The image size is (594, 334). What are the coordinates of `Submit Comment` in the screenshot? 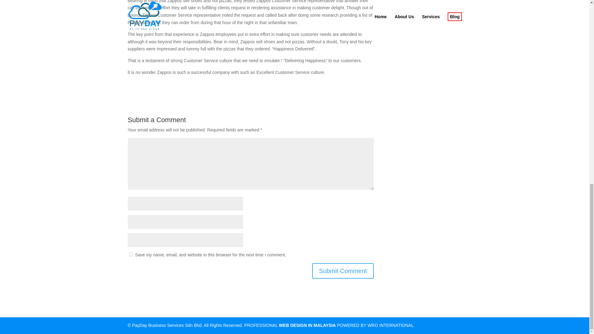 It's located at (343, 271).